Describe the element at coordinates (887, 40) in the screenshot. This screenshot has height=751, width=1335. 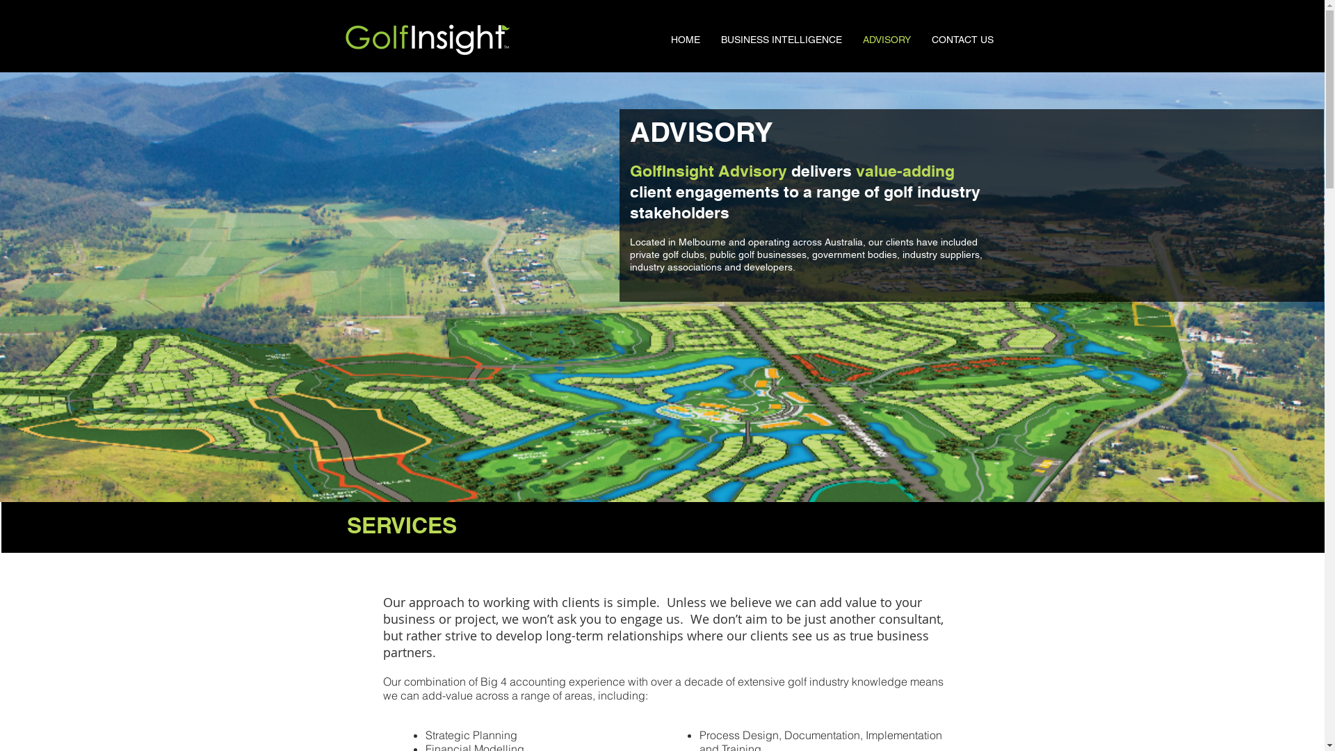
I see `ADVISORY` at that location.